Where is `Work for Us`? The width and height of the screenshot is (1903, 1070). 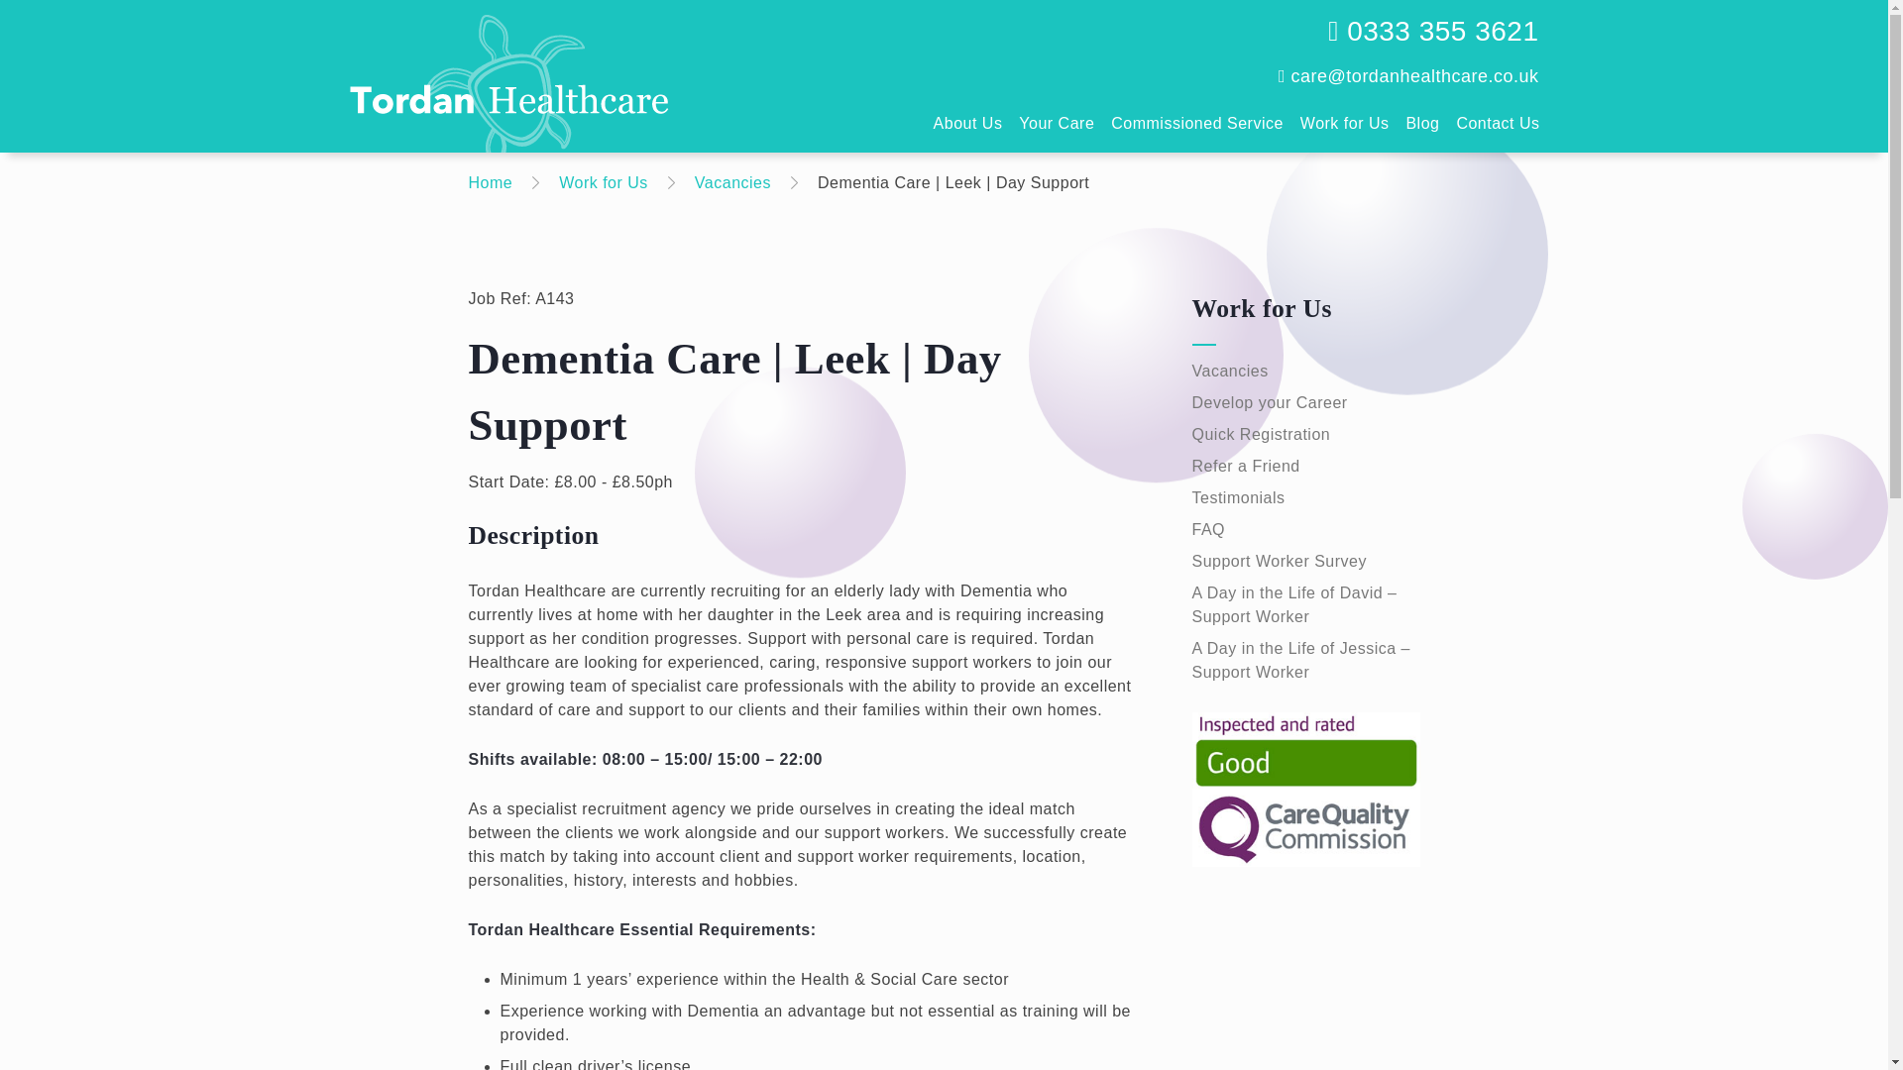
Work for Us is located at coordinates (1344, 123).